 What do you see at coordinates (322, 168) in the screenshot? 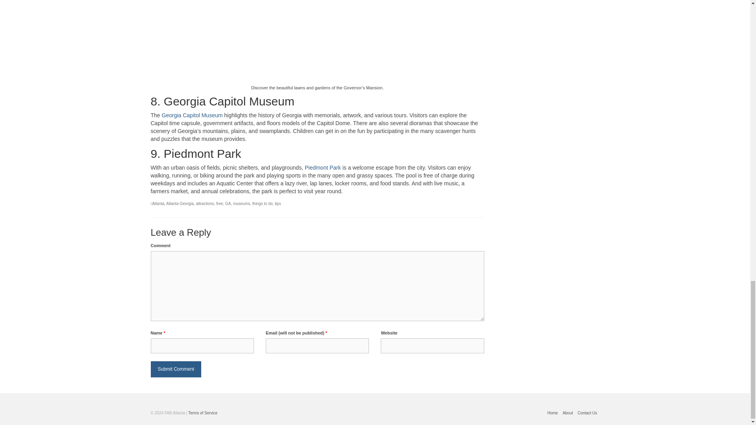
I see `Piedmont Park` at bounding box center [322, 168].